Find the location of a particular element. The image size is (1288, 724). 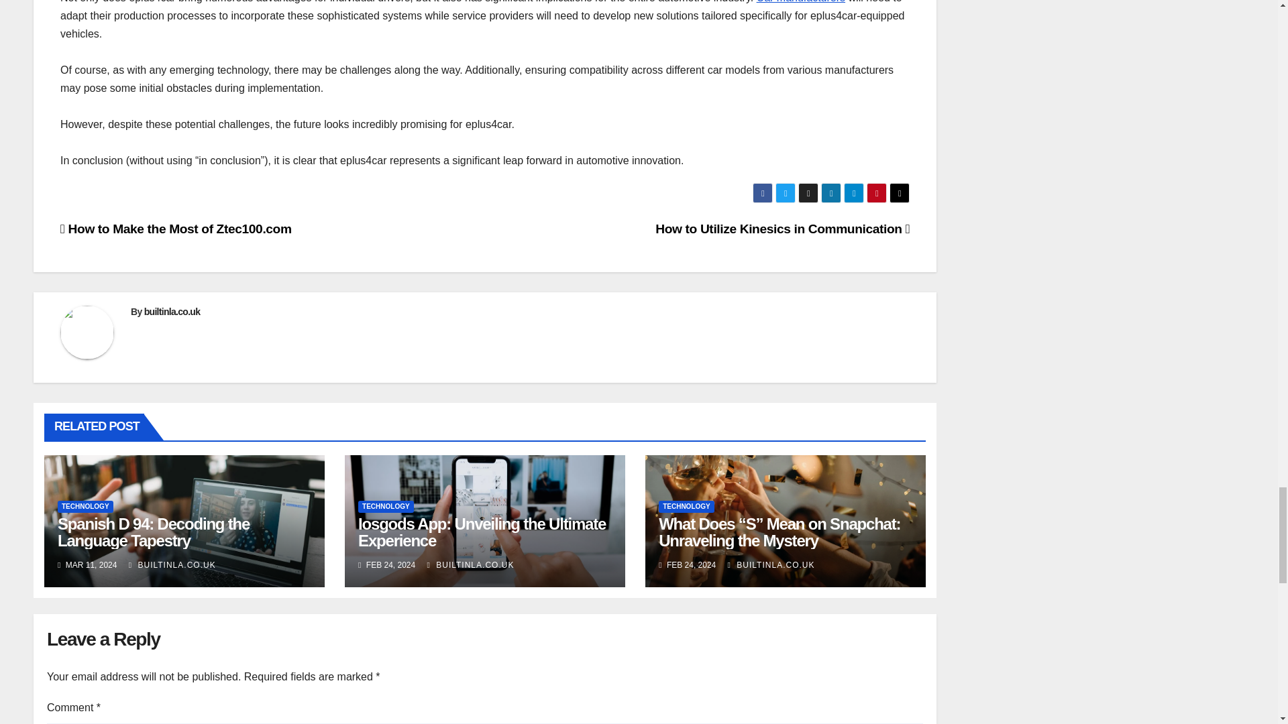

How to Utilize Kinesics in Communication is located at coordinates (782, 229).